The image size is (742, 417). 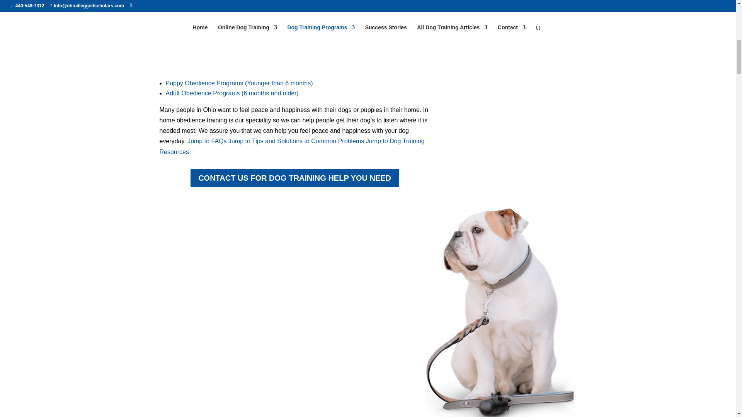 I want to click on CONTACT US FOR DOG TRAINING HELP YOU NEED, so click(x=294, y=178).